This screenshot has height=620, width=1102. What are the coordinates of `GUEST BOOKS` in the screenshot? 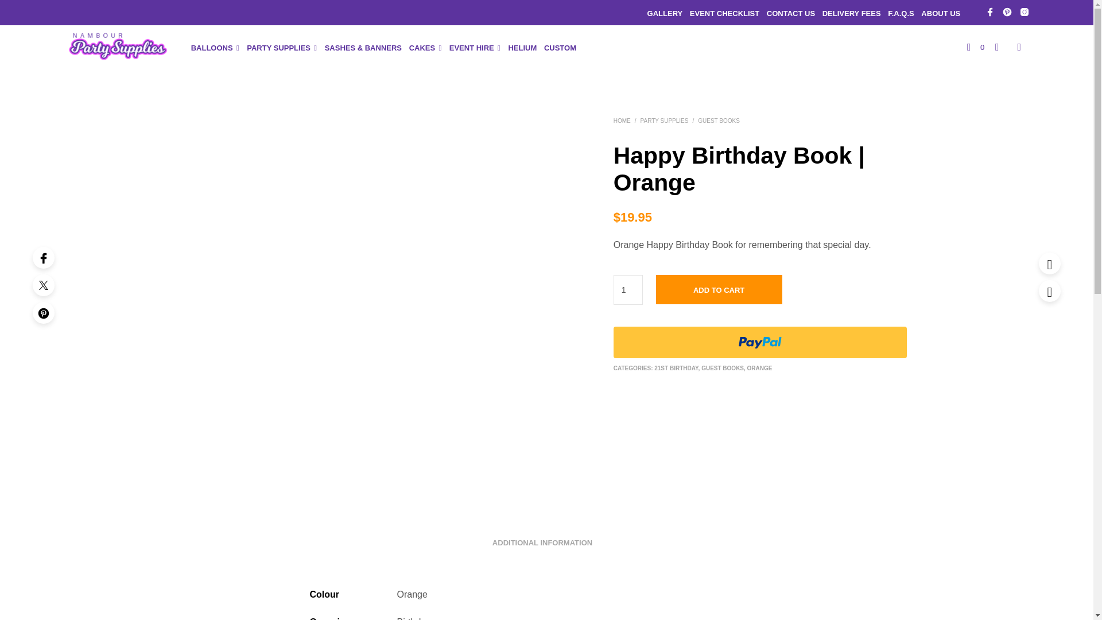 It's located at (719, 121).